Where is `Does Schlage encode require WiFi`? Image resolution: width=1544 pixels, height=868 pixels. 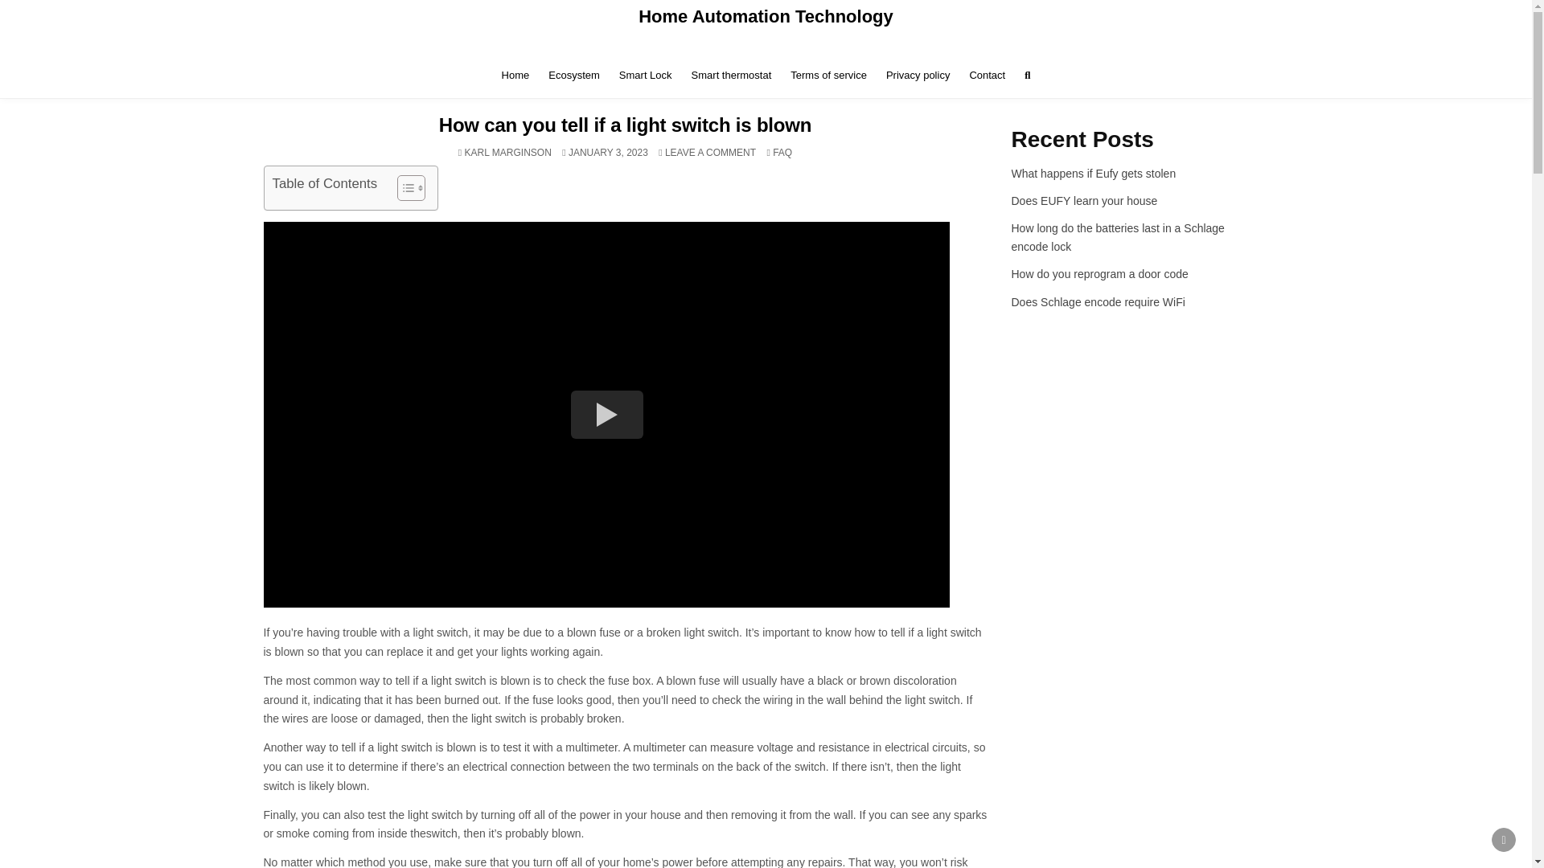 Does Schlage encode require WiFi is located at coordinates (1098, 302).